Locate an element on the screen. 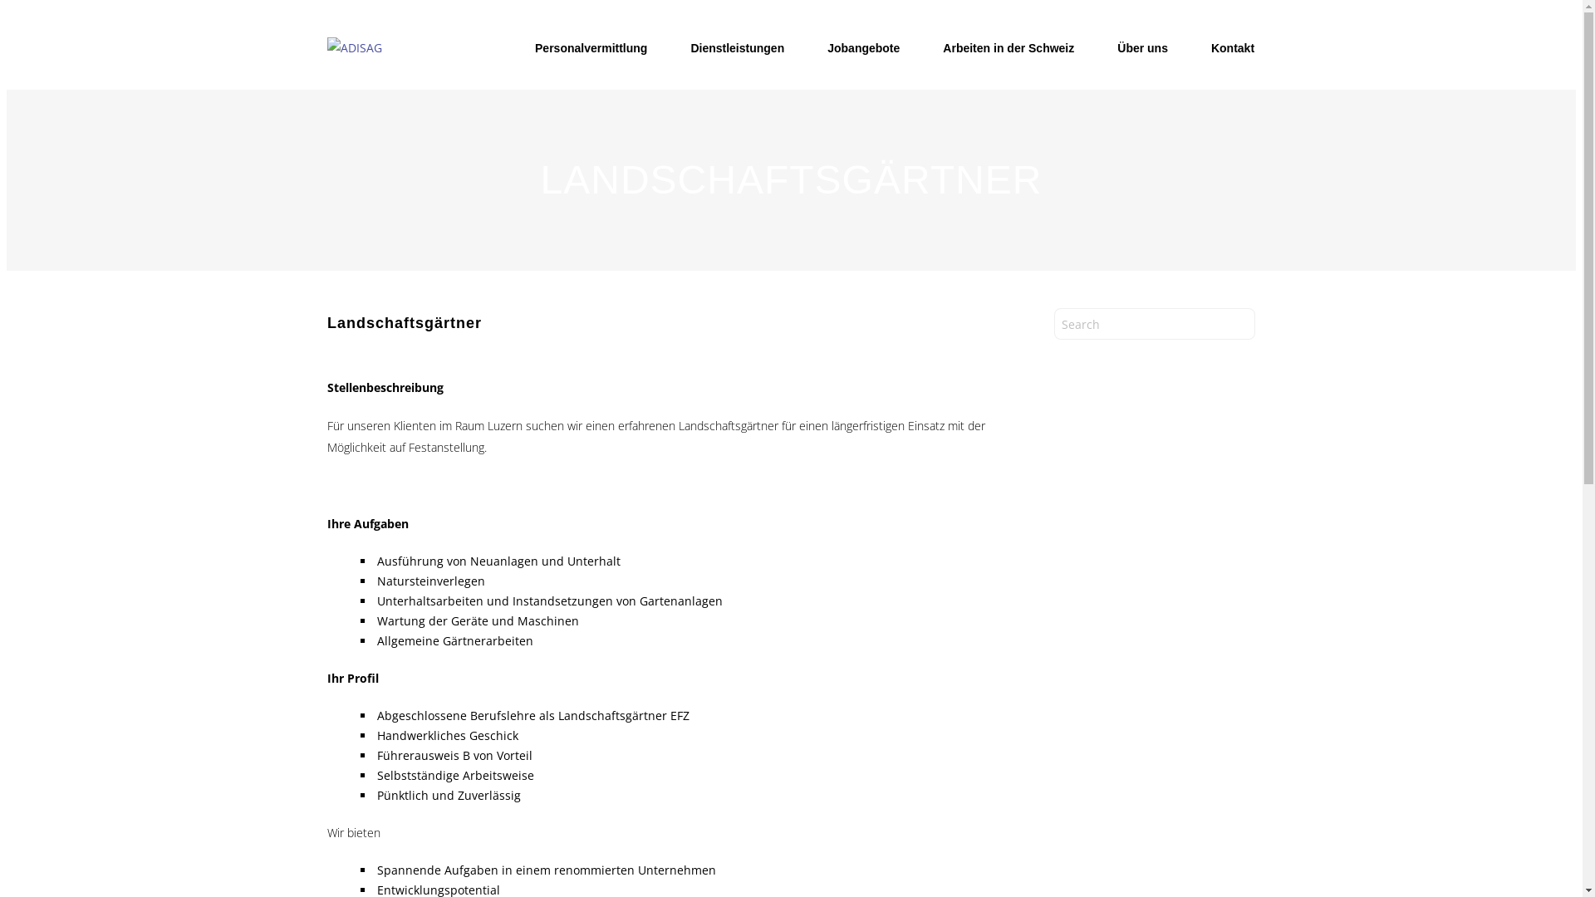  Kontakt is located at coordinates (1233, 48).